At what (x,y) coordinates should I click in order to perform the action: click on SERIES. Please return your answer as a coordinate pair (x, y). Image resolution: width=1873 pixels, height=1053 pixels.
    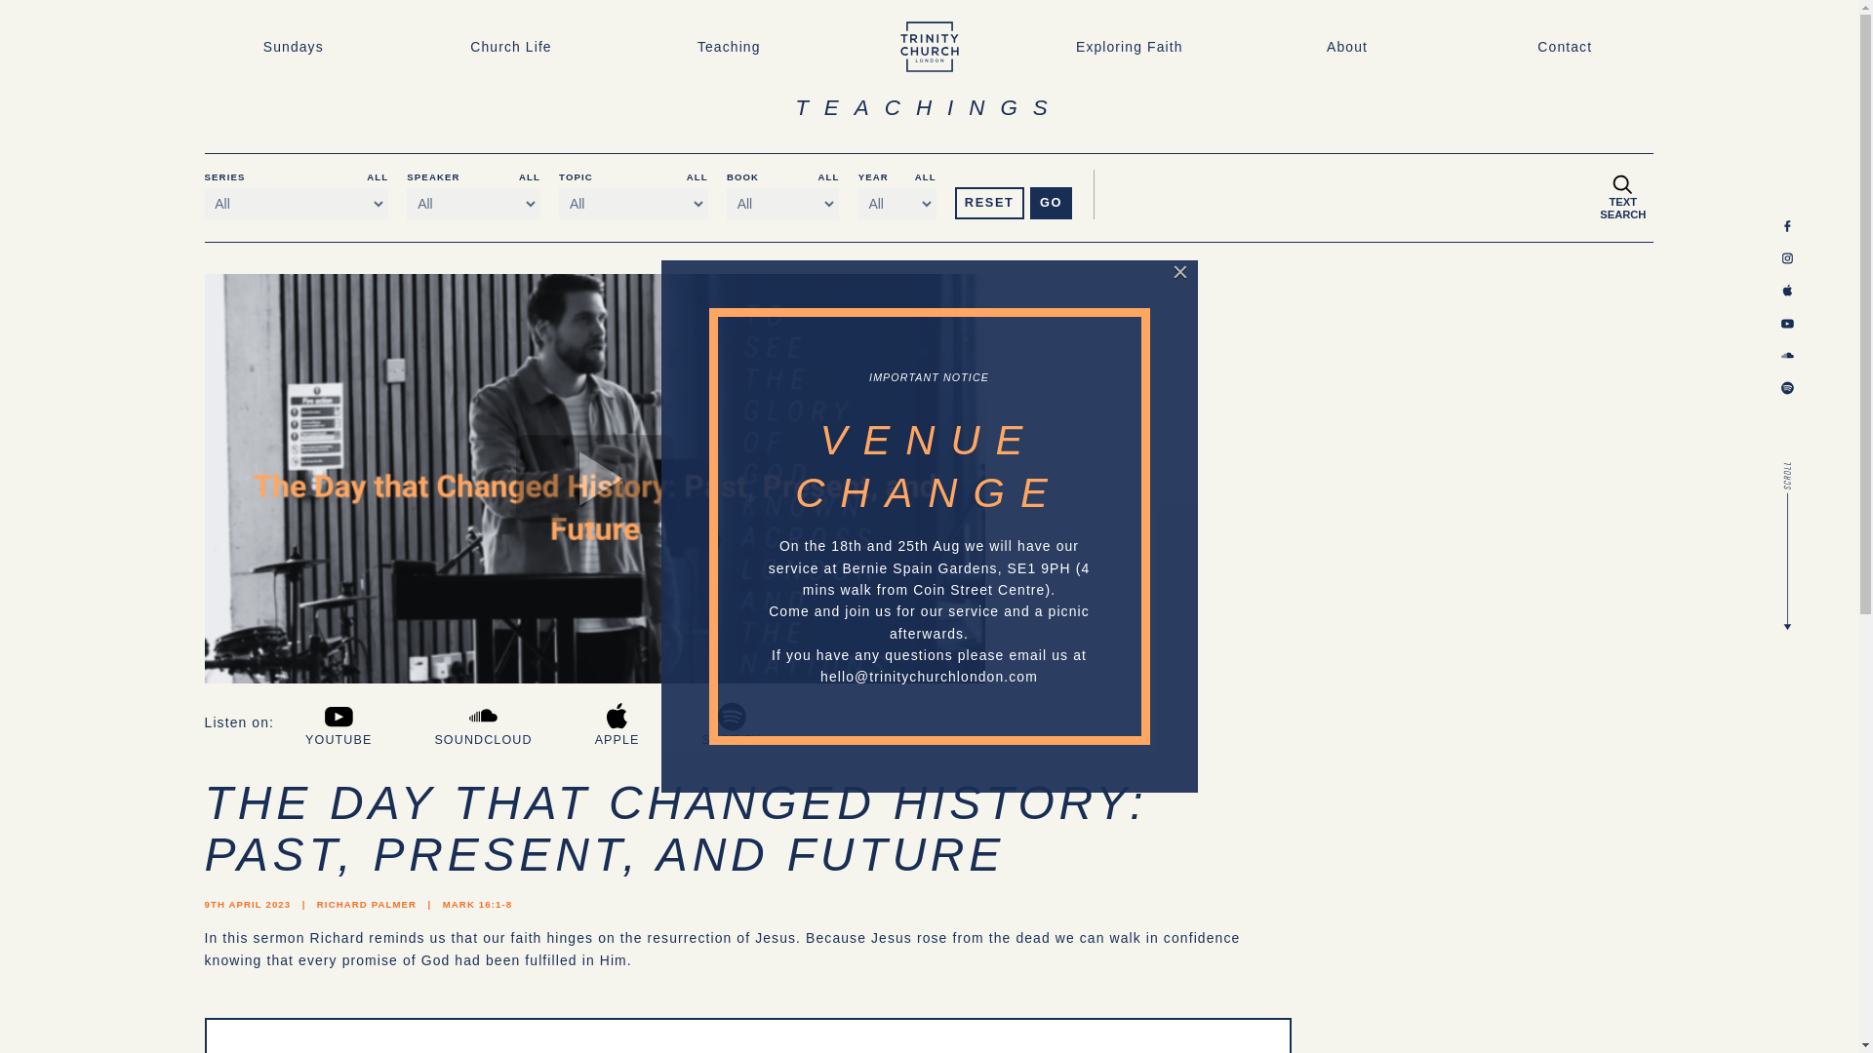
    Looking at the image, I should click on (224, 176).